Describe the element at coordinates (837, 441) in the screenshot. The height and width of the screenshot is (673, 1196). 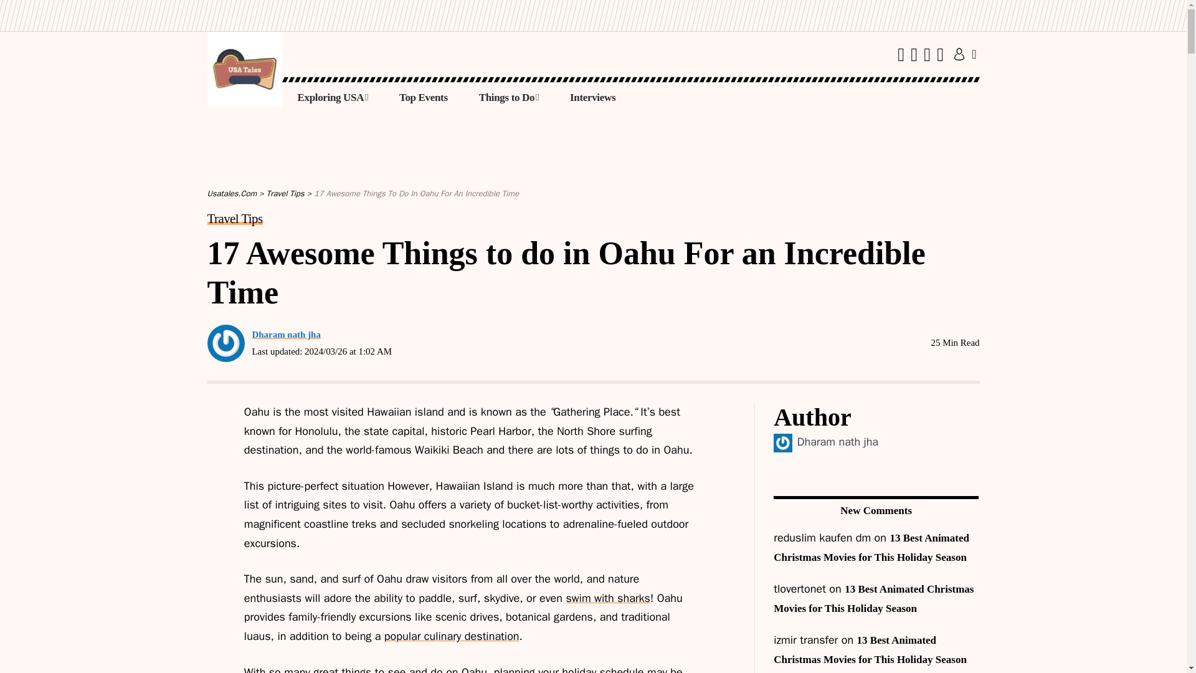
I see `Dharam nath jha` at that location.